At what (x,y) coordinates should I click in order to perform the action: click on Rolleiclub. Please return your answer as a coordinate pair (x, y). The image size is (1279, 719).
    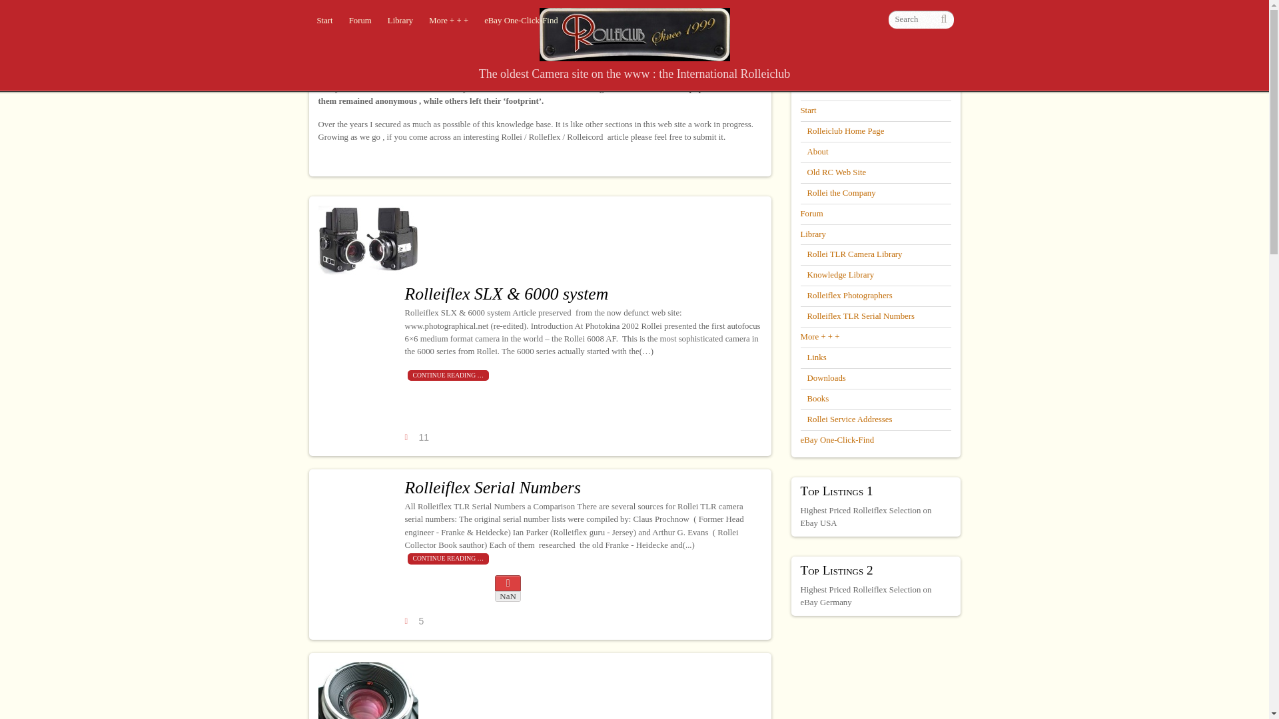
    Looking at the image, I should click on (635, 54).